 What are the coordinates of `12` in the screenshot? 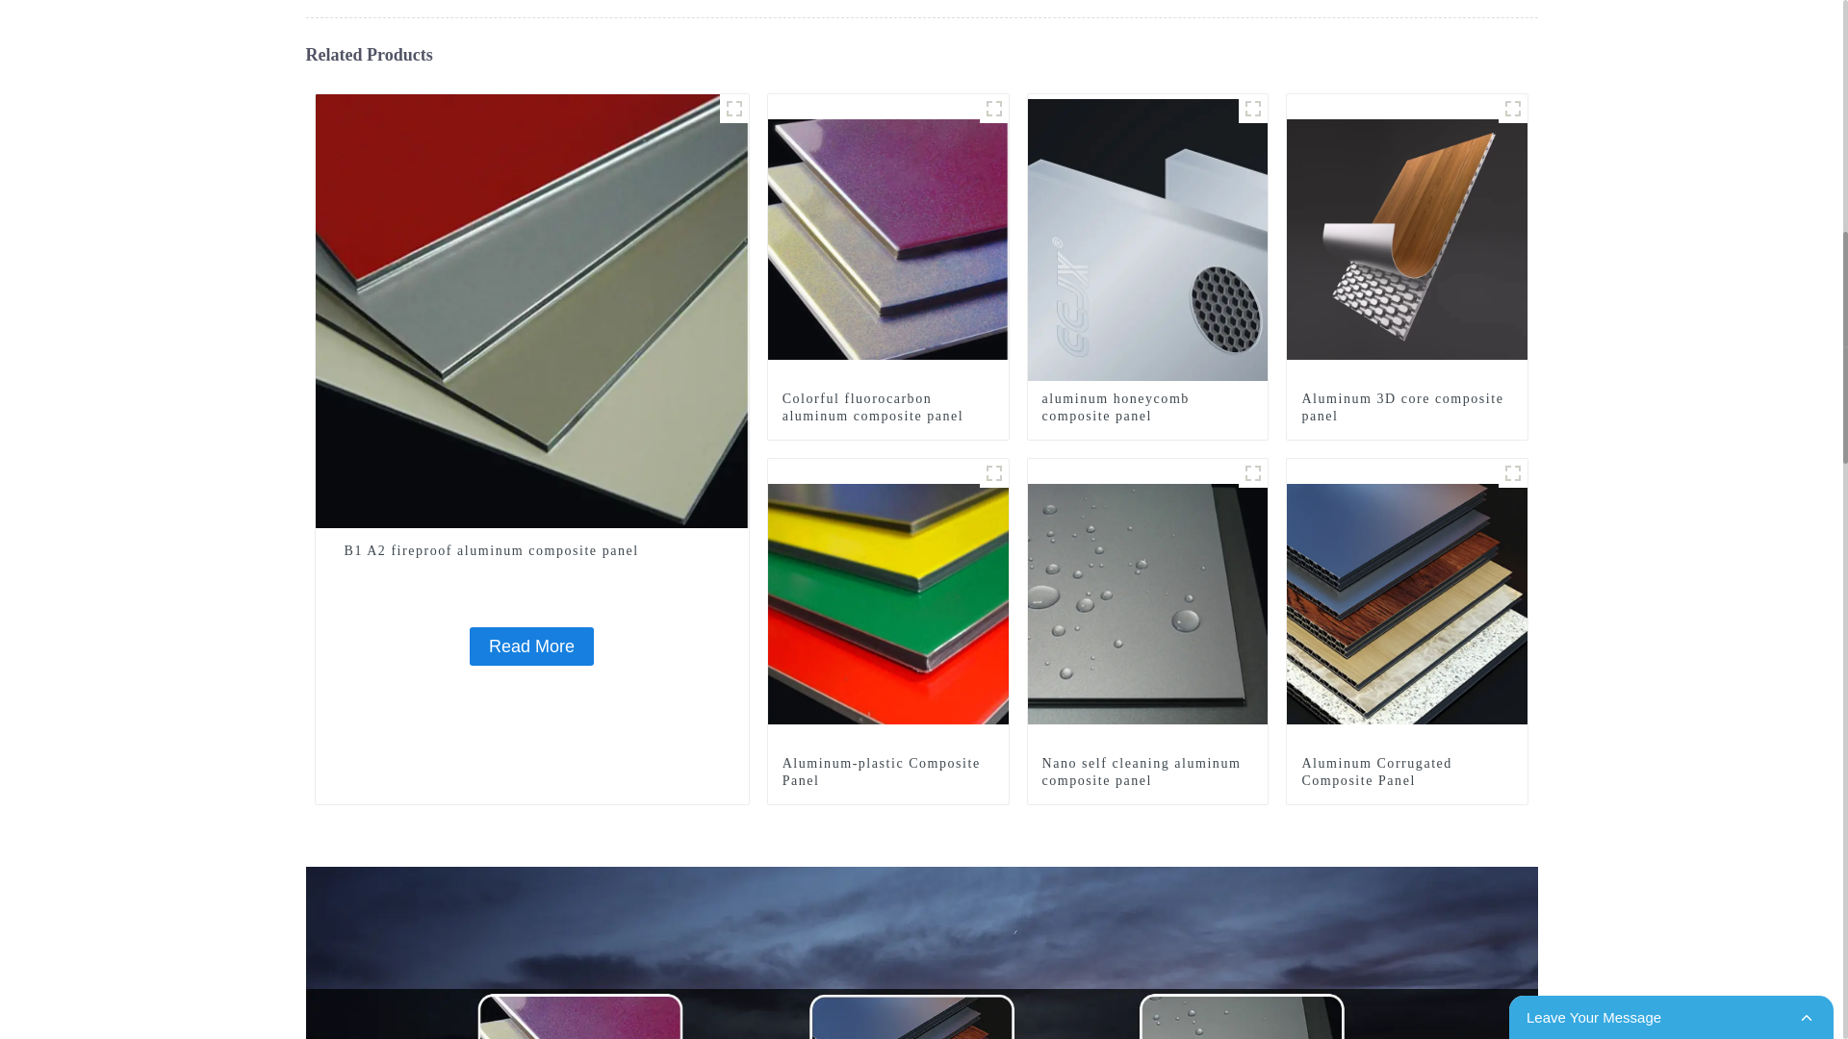 It's located at (993, 473).